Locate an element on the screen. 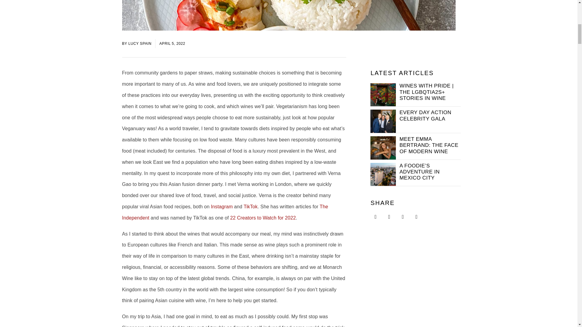 Image resolution: width=582 pixels, height=327 pixels. The Independent is located at coordinates (225, 212).